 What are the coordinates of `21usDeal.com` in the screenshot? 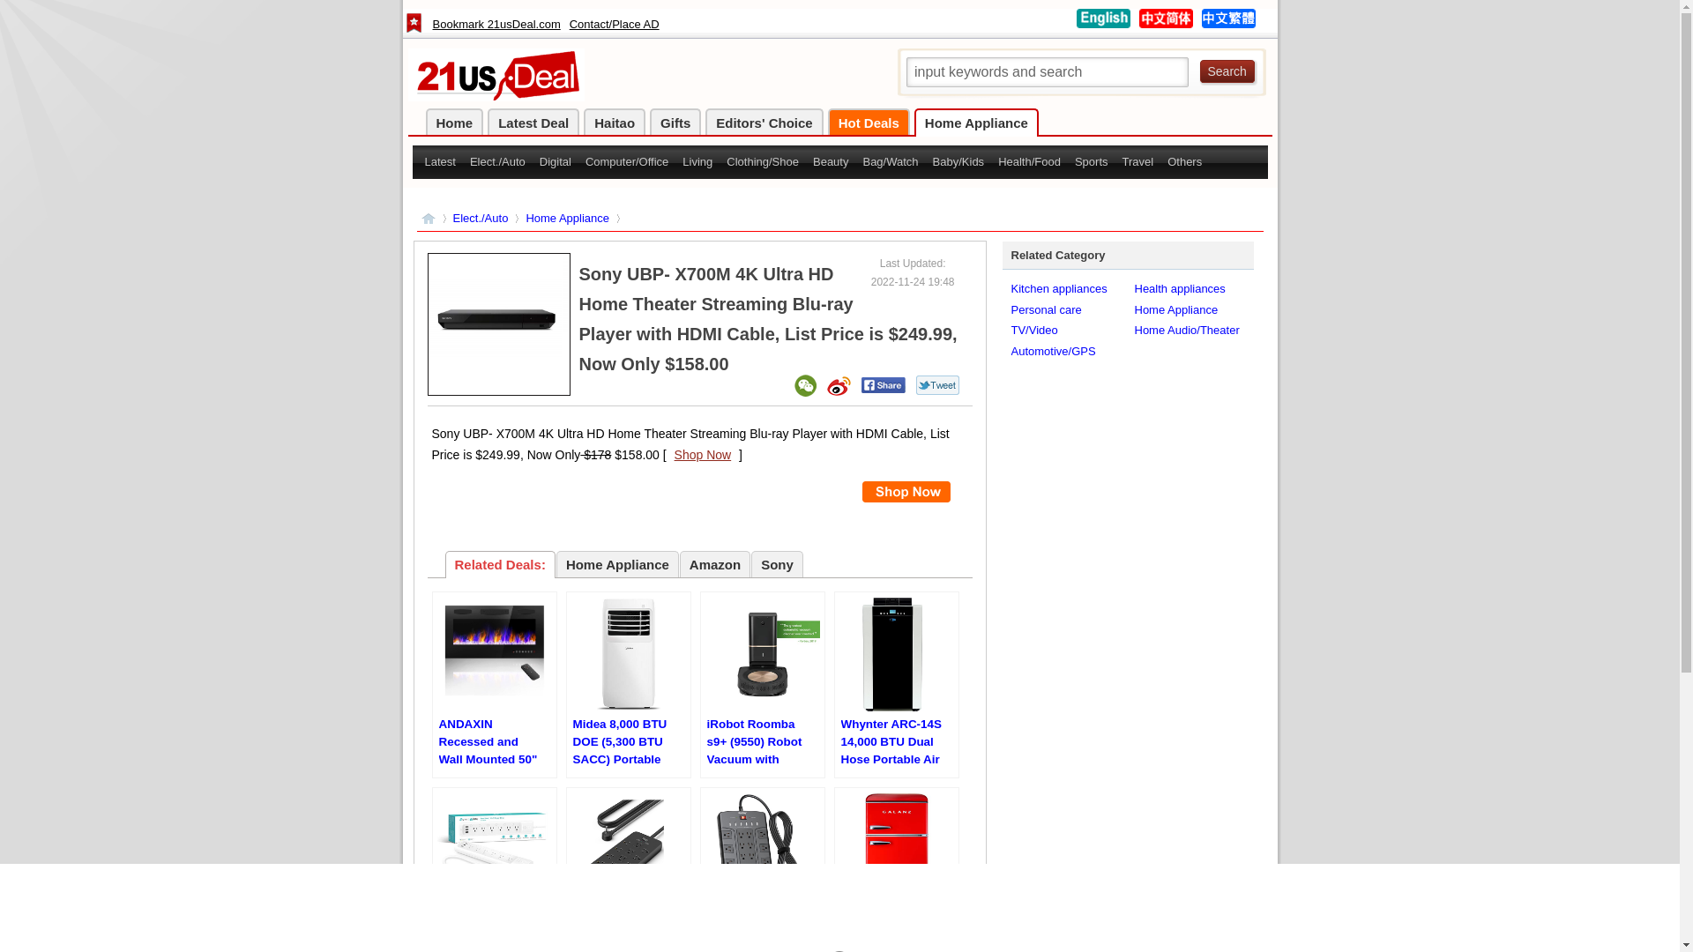 It's located at (1166, 25).